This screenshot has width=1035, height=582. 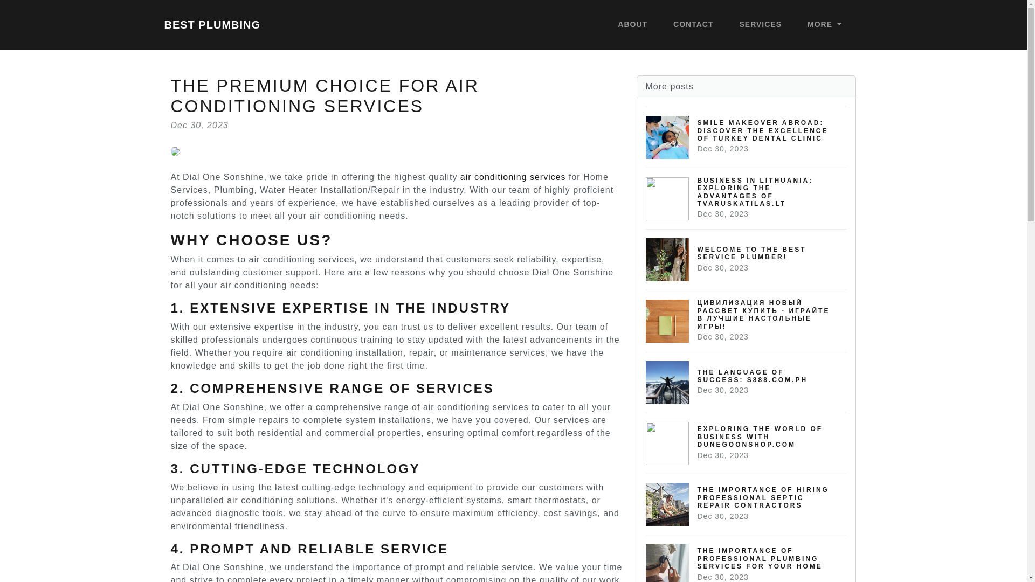 I want to click on air conditioning services, so click(x=513, y=177).